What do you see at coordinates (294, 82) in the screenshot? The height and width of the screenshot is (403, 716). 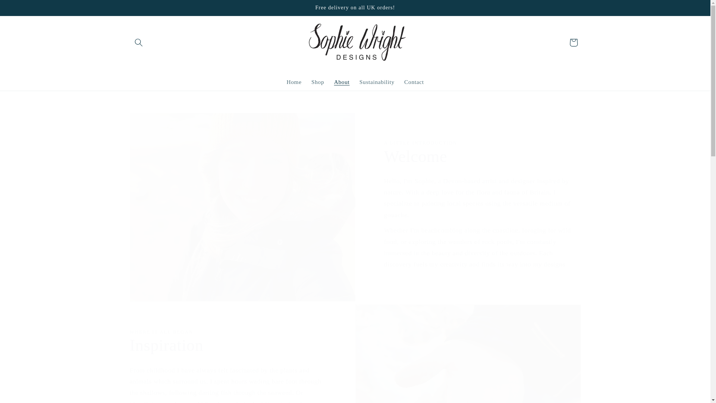 I see `Home` at bounding box center [294, 82].